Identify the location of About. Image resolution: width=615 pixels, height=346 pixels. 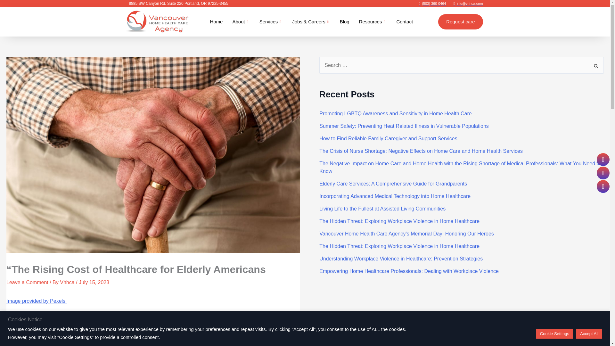
(241, 22).